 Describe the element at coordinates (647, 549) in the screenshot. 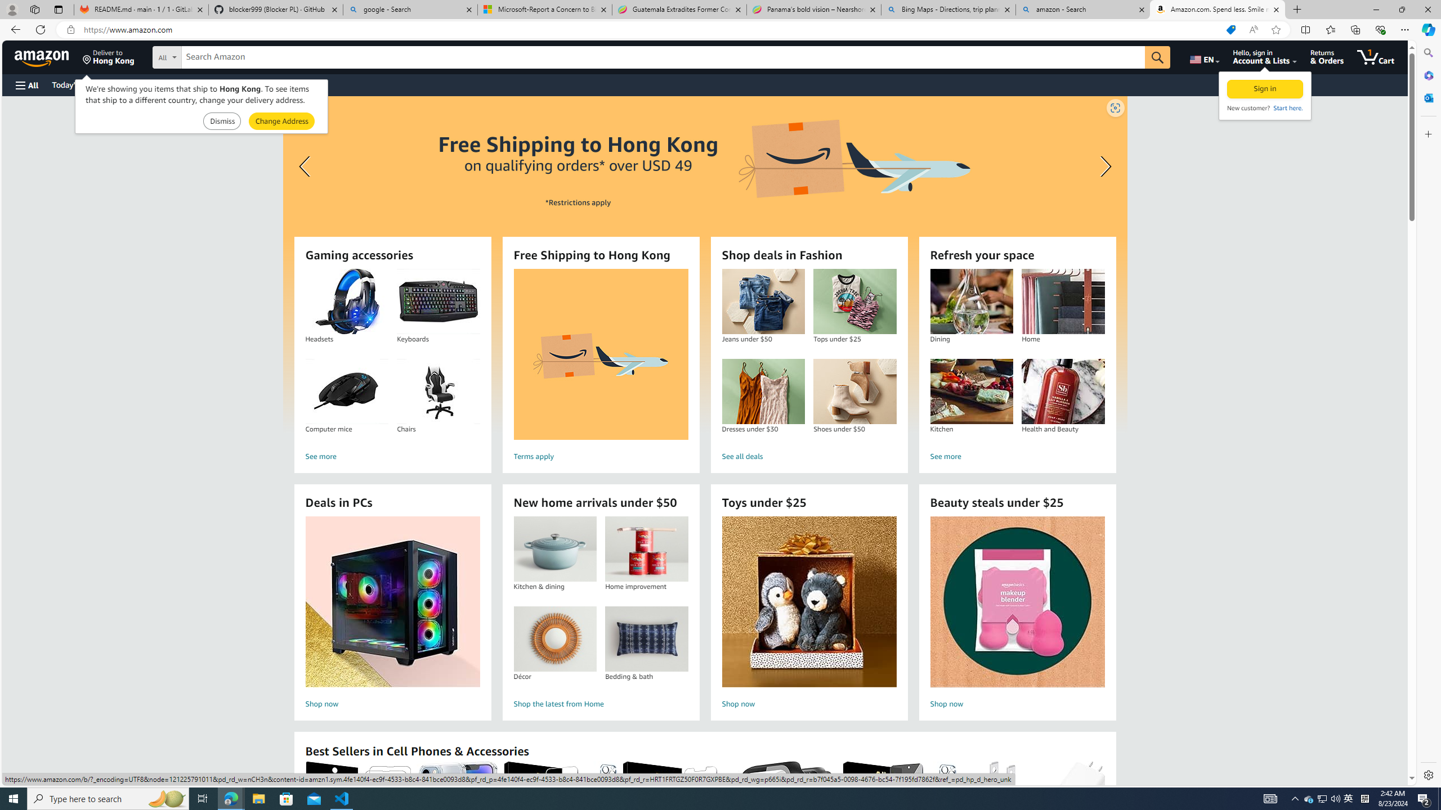

I see `Home improvement` at that location.